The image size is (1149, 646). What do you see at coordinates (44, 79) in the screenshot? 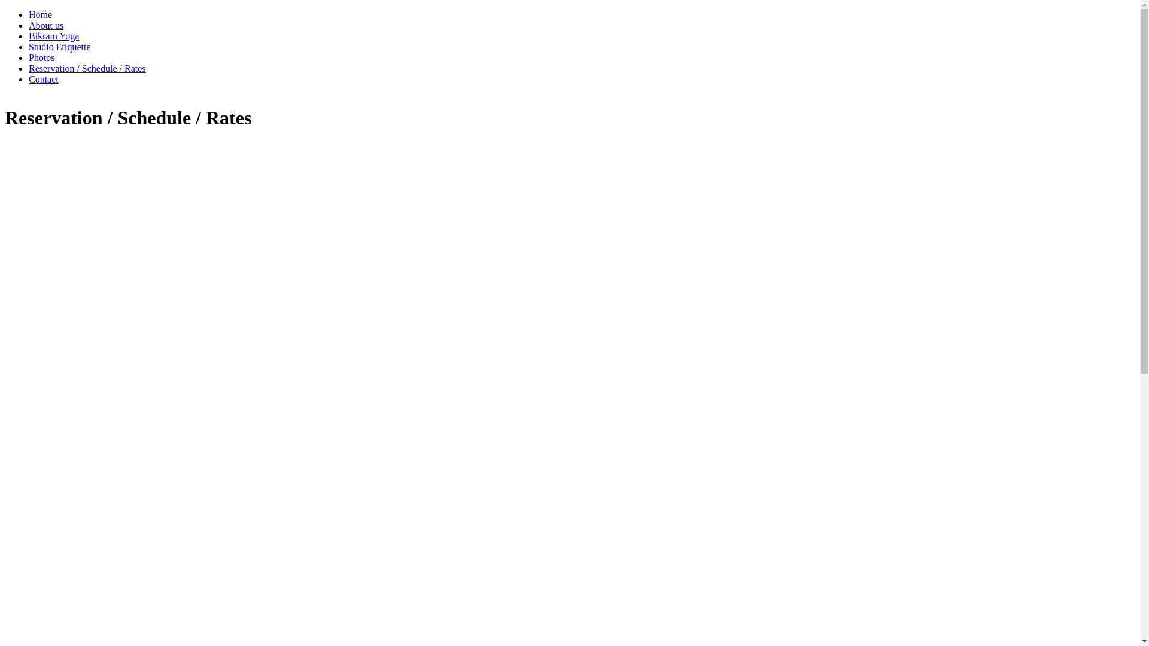
I see `Contact` at bounding box center [44, 79].